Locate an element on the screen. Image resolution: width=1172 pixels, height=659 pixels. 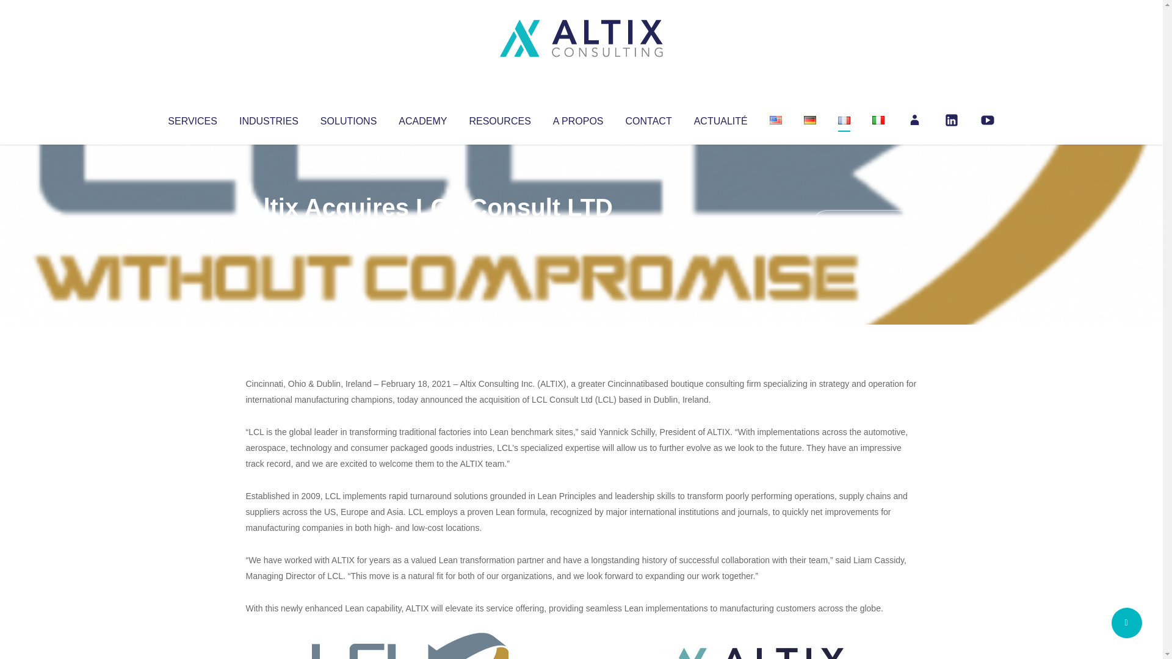
SOLUTIONS is located at coordinates (348, 118).